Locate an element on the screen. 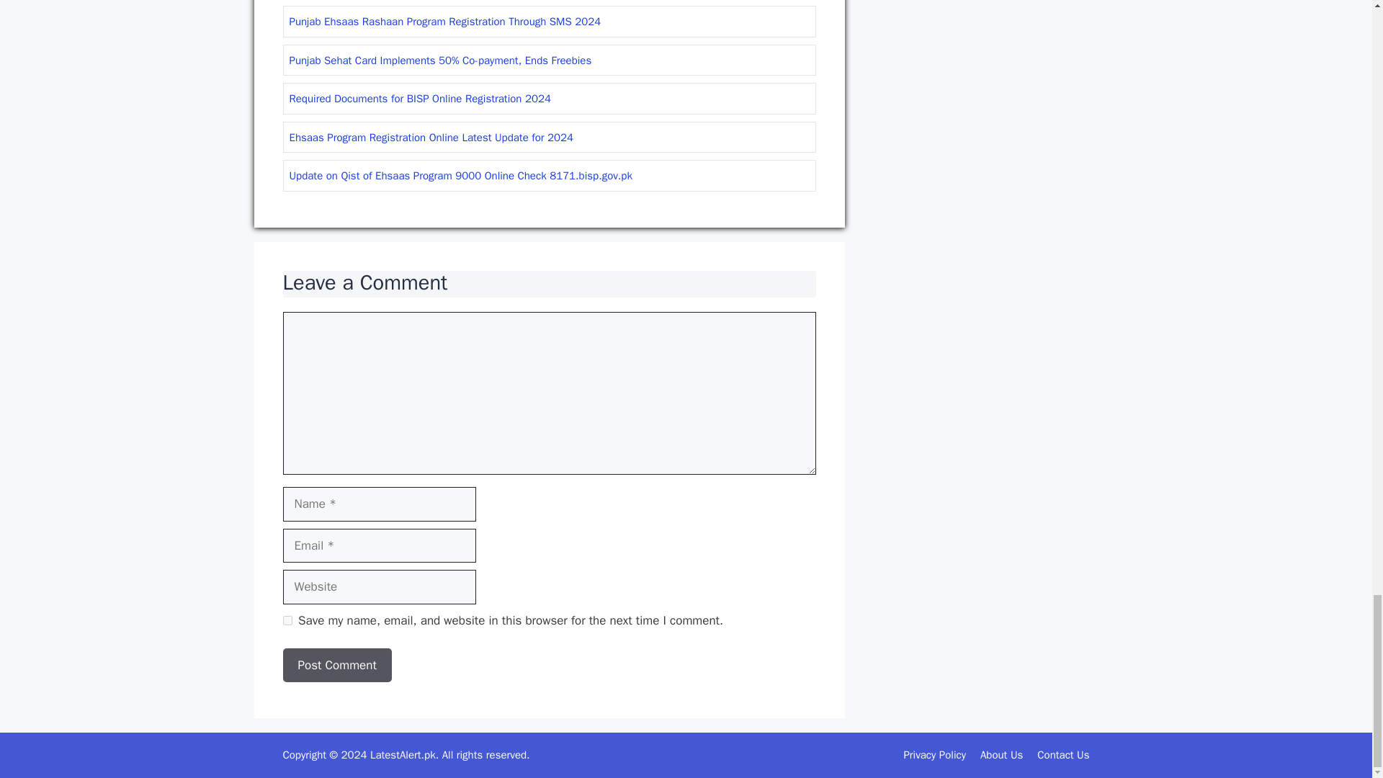 The width and height of the screenshot is (1383, 778). Required Documents for BISP Online Registration 2024 is located at coordinates (419, 98).